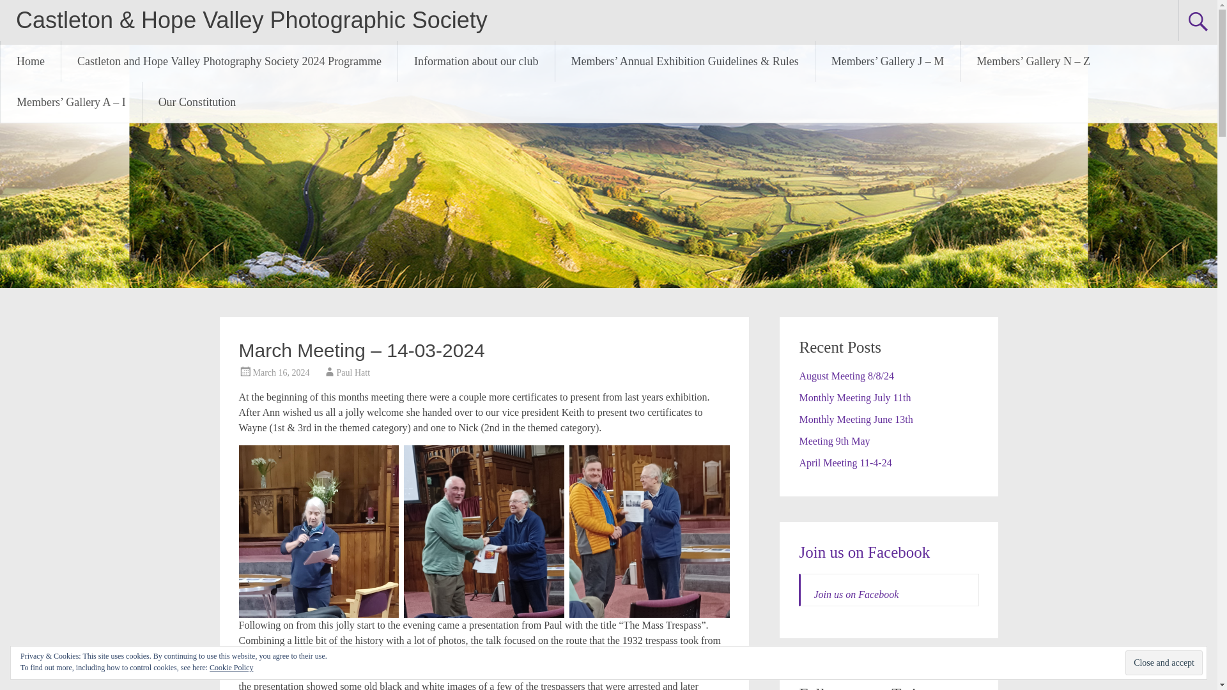 This screenshot has width=1227, height=690. I want to click on Castleton and Hope Valley Photography Society 2024 Programme, so click(229, 61).